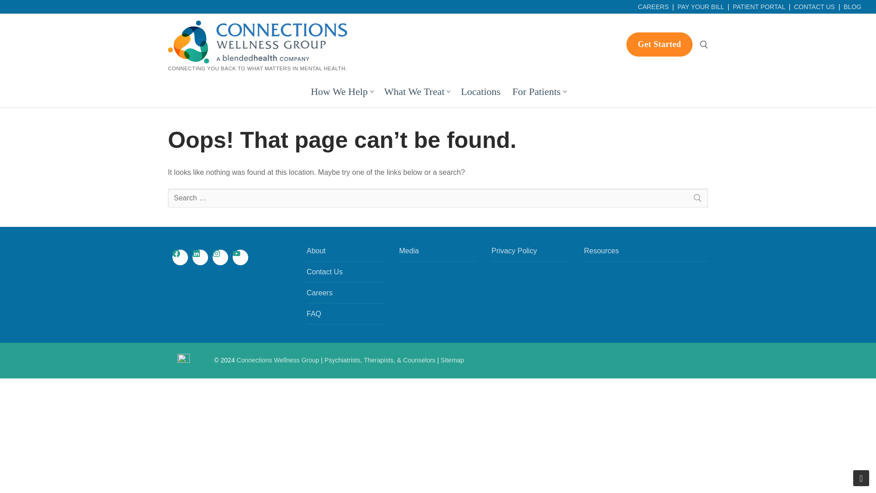 The height and width of the screenshot is (493, 876). What do you see at coordinates (659, 45) in the screenshot?
I see `Get Started` at bounding box center [659, 45].